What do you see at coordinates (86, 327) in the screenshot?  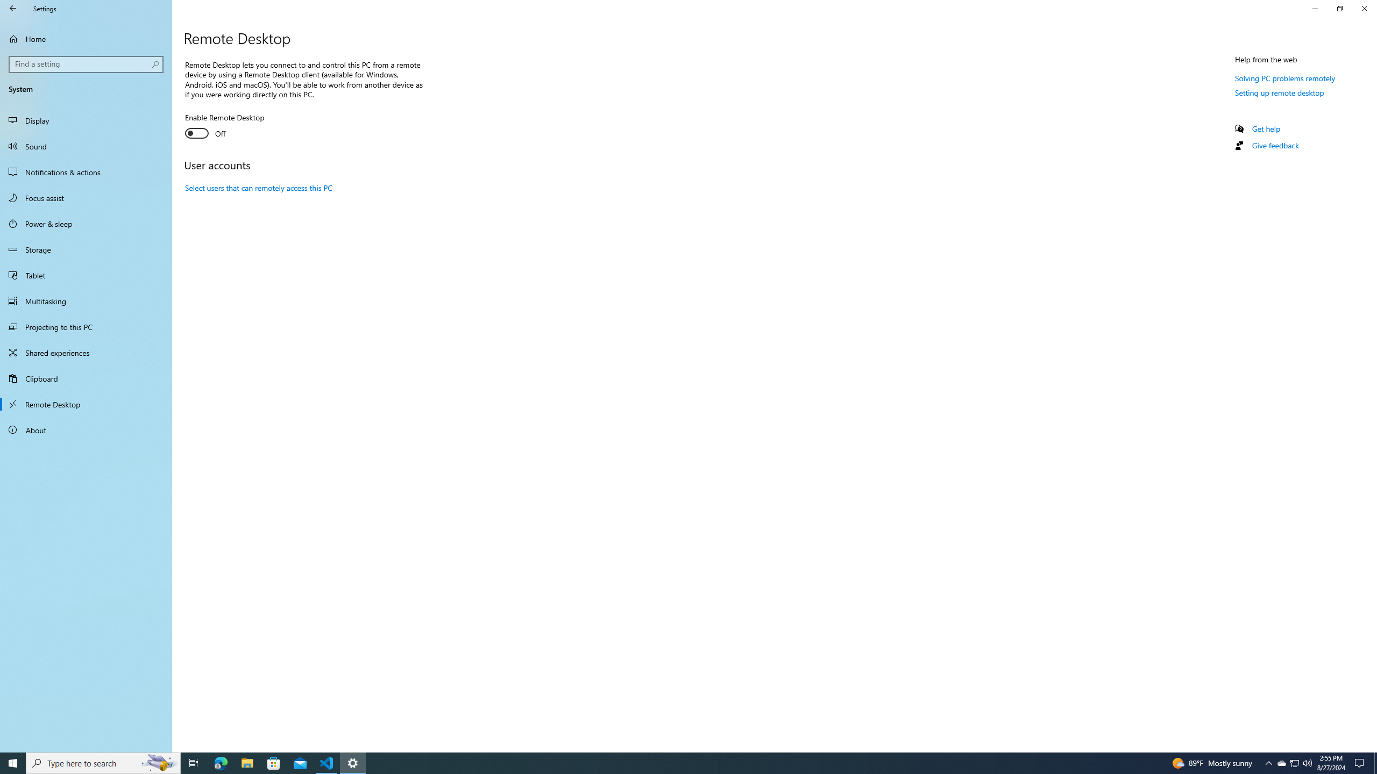 I see `Projecting to this PC` at bounding box center [86, 327].